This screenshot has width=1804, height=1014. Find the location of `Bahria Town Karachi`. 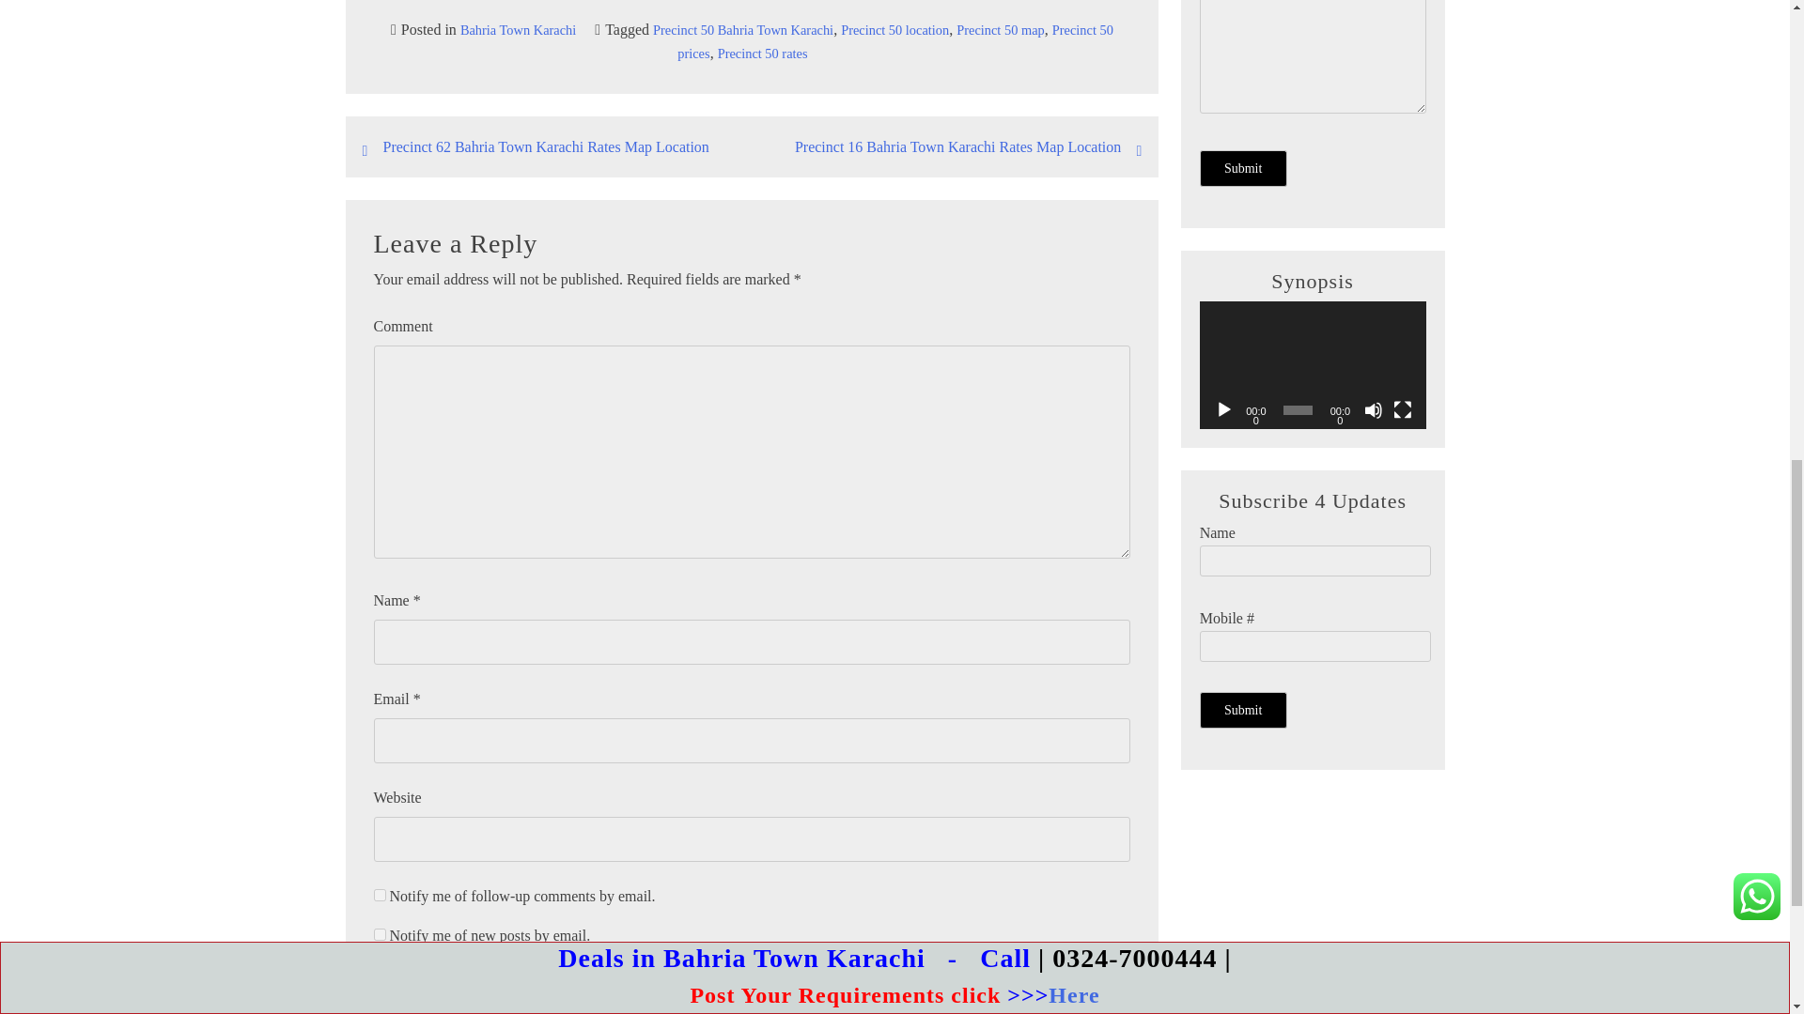

Bahria Town Karachi is located at coordinates (517, 29).